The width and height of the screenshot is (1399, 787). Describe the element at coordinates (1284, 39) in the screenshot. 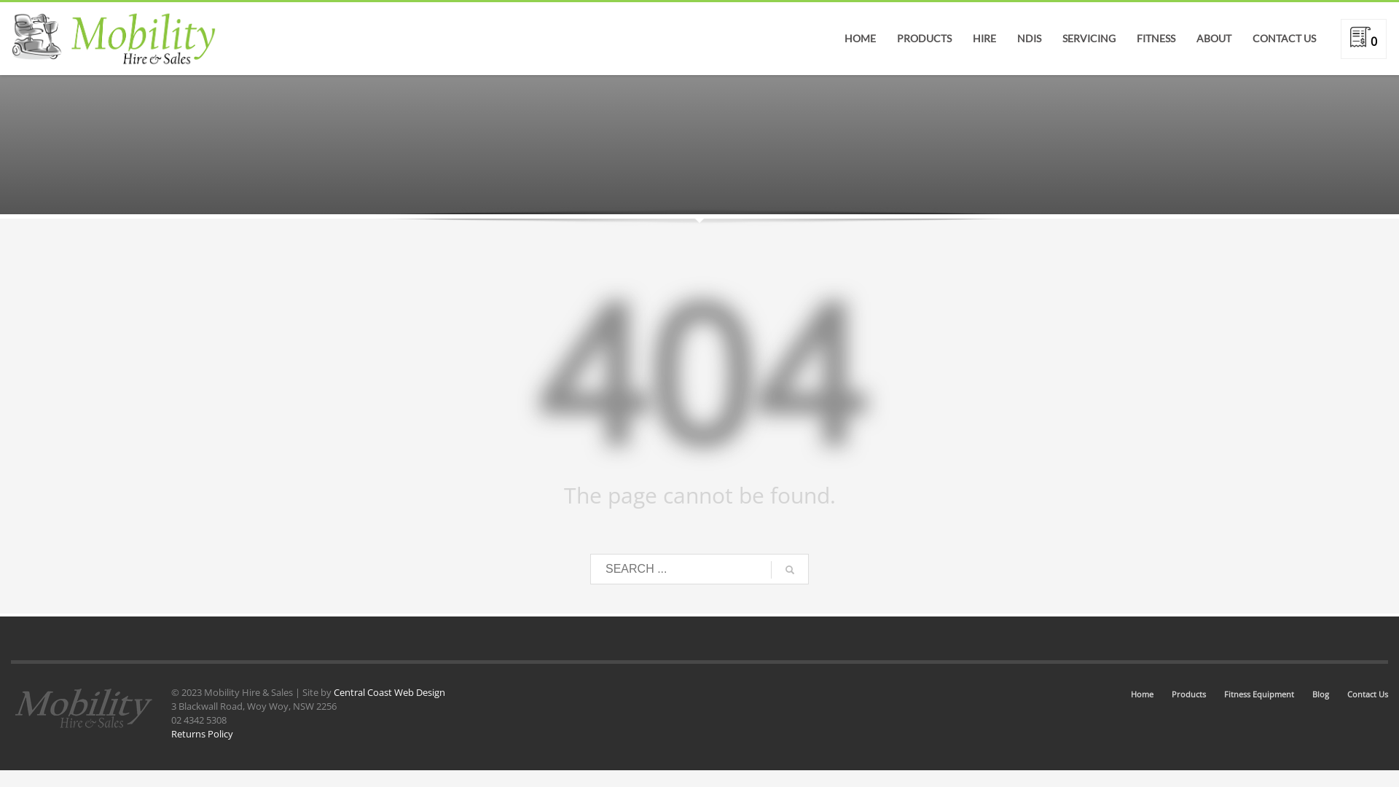

I see `CONTACT US` at that location.